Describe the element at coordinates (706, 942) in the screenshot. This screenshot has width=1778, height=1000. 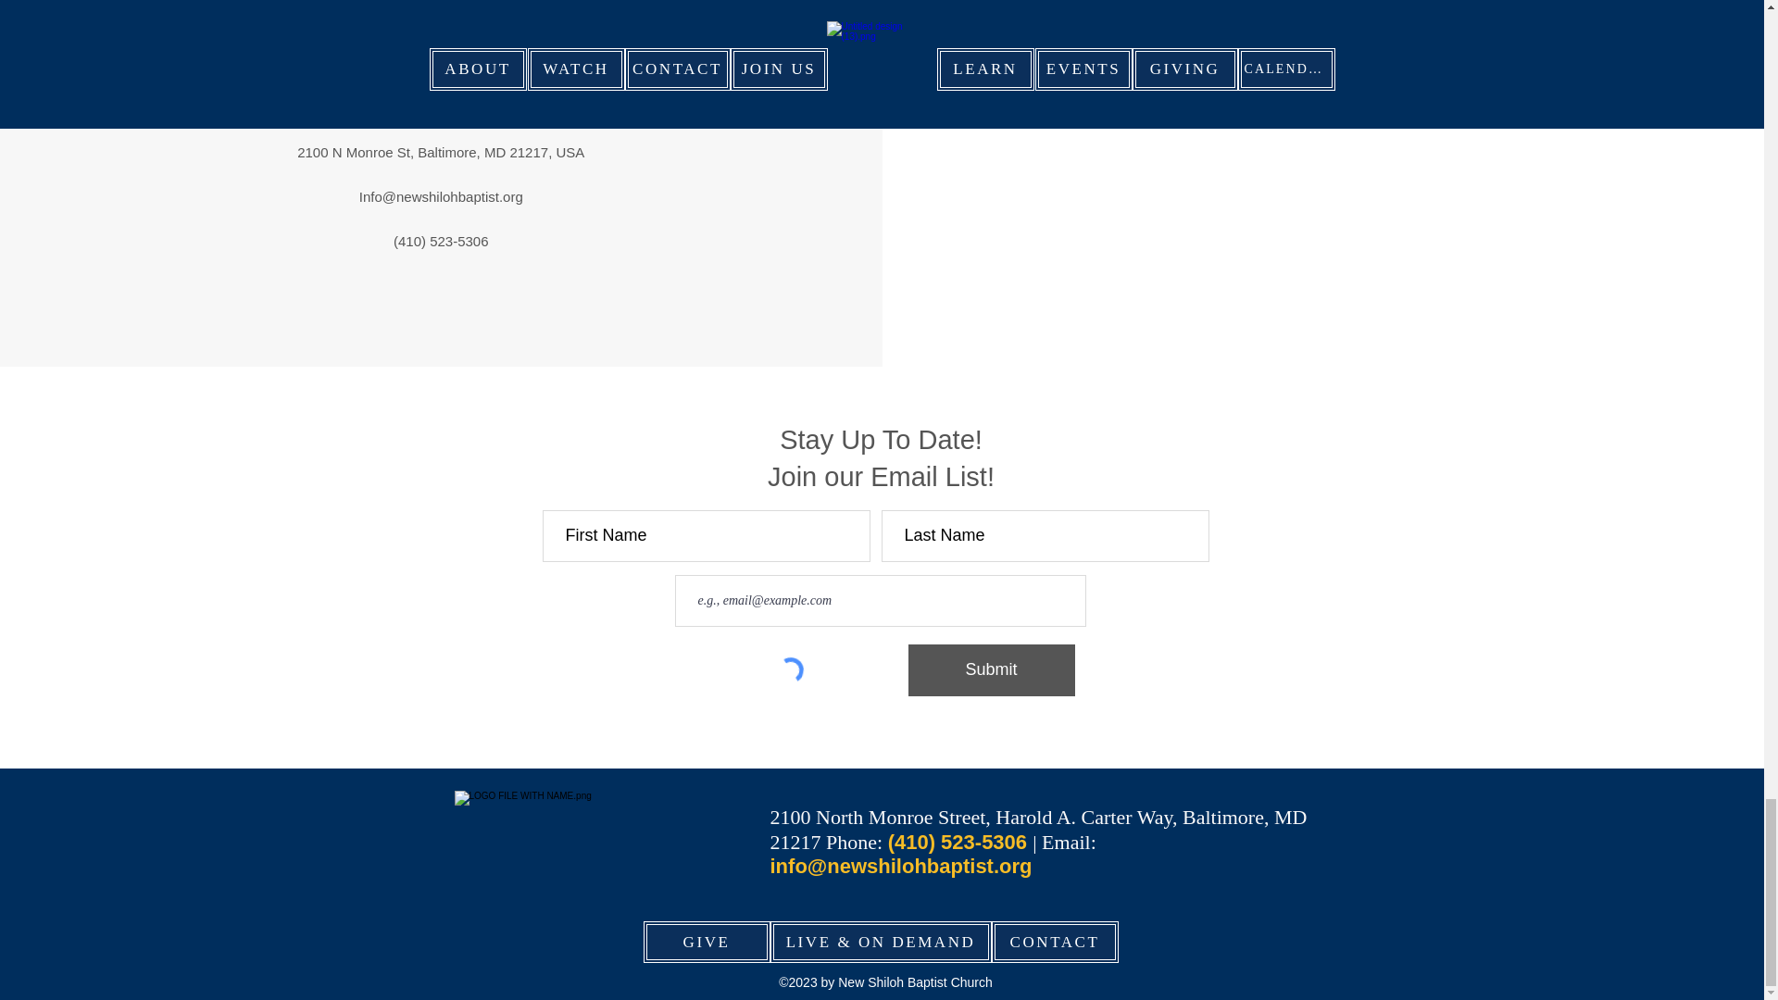
I see `GIVE` at that location.